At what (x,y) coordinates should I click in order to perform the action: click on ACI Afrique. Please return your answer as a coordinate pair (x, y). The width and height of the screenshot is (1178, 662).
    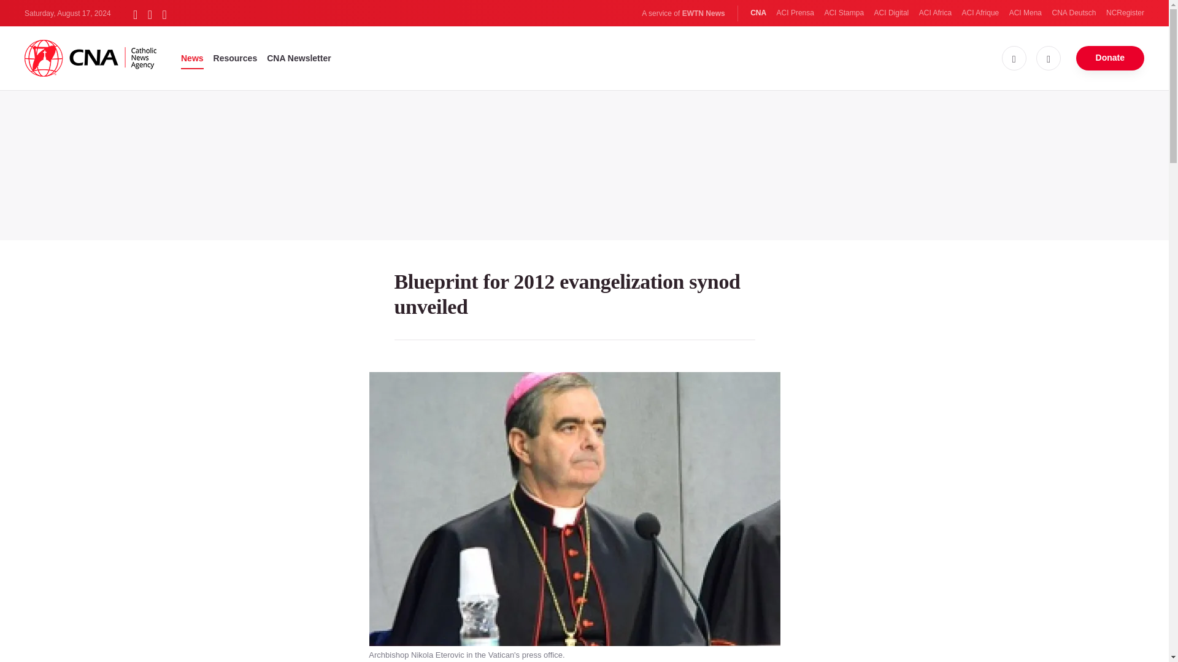
    Looking at the image, I should click on (980, 13).